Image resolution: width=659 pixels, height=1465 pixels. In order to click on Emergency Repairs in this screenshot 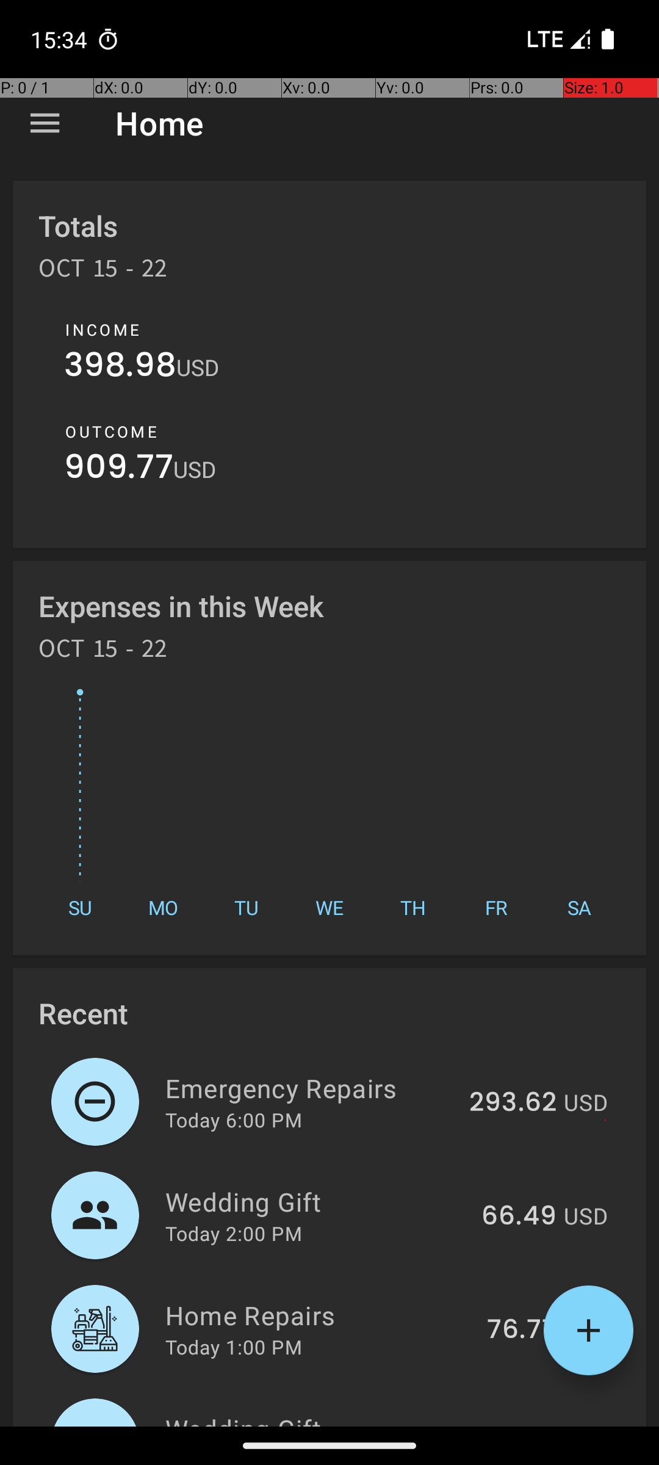, I will do `click(310, 1088)`.